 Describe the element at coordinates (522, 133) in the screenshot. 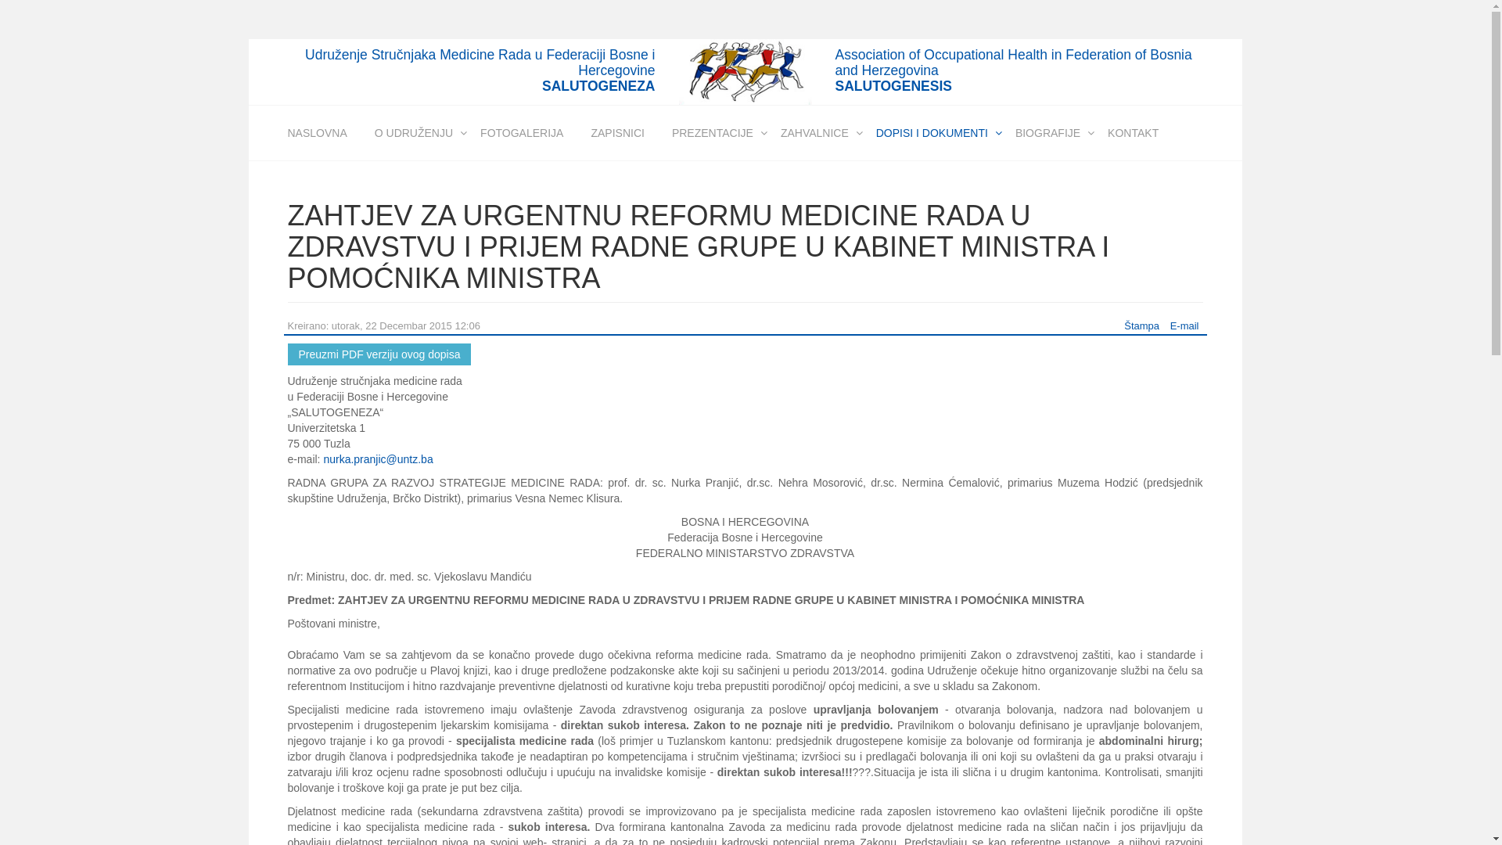

I see `FOTOGALERIJA` at that location.